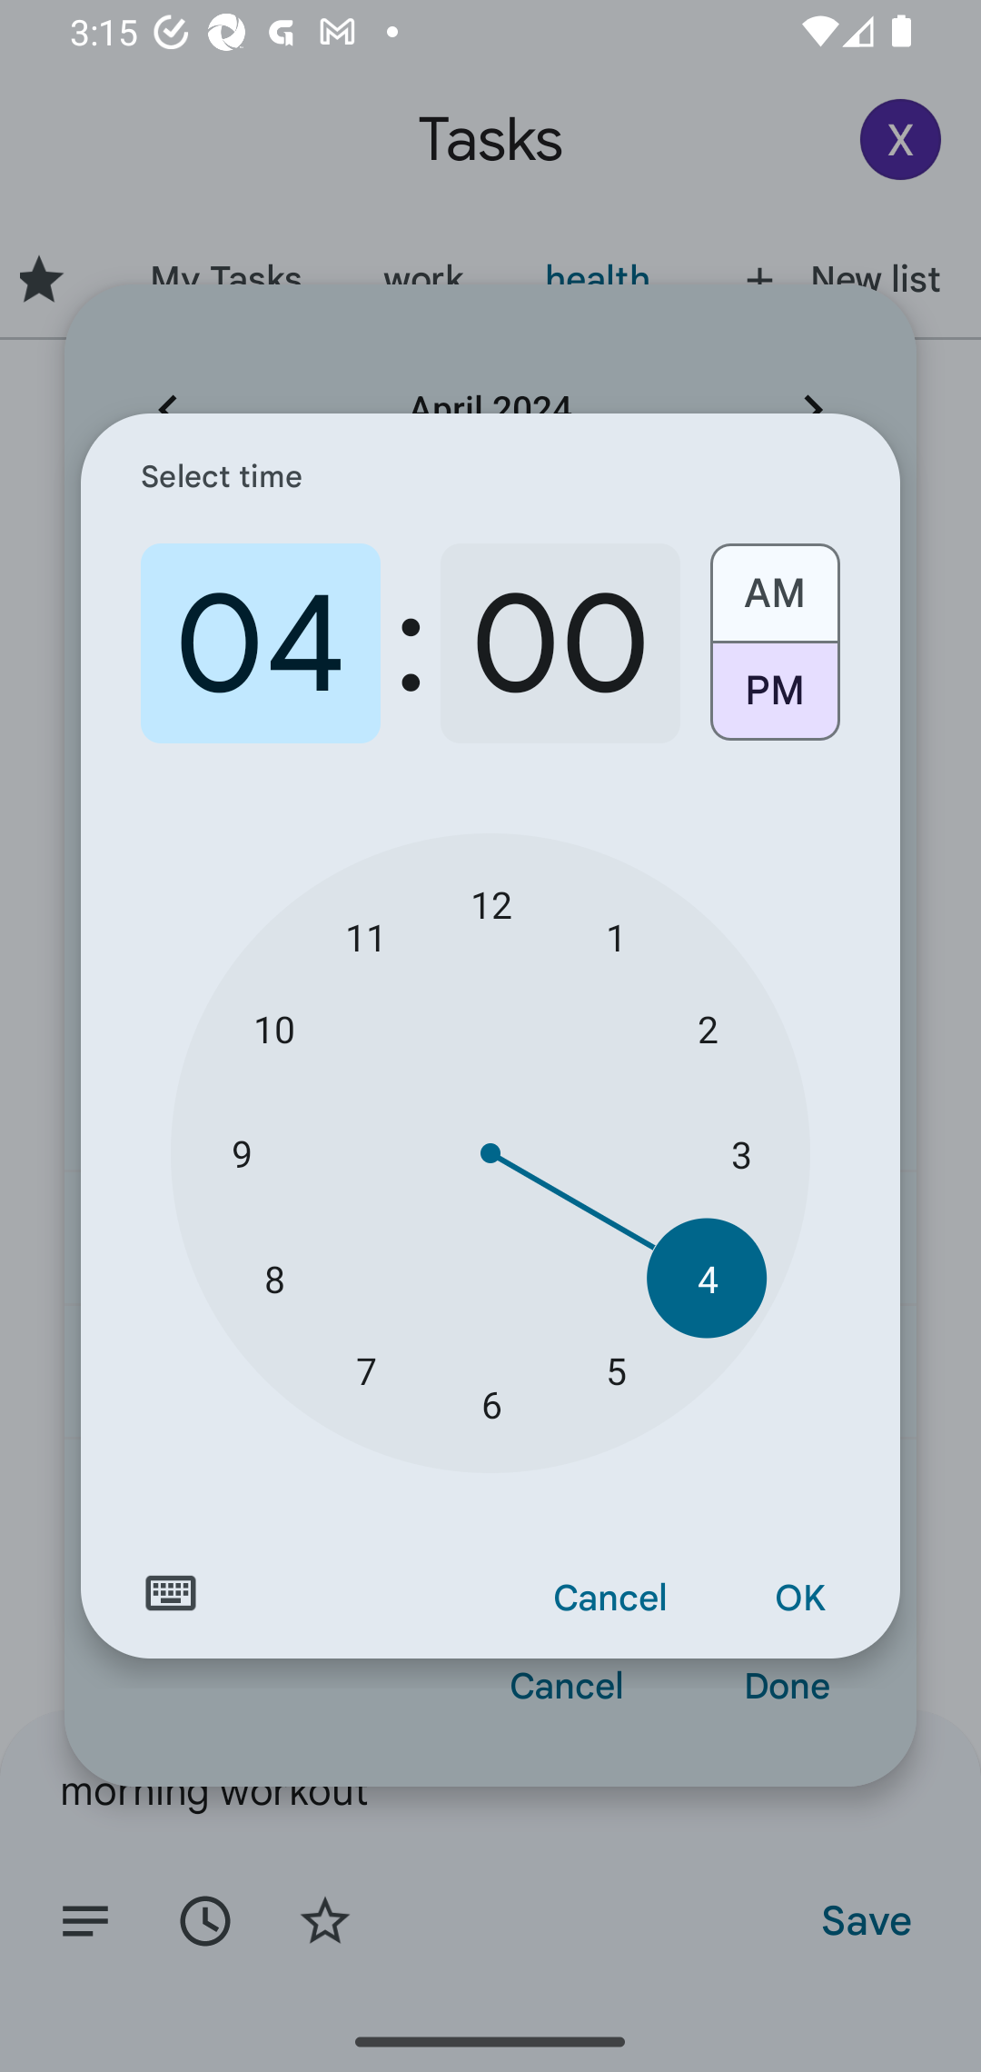  What do you see at coordinates (616, 936) in the screenshot?
I see `1 1 o'clock` at bounding box center [616, 936].